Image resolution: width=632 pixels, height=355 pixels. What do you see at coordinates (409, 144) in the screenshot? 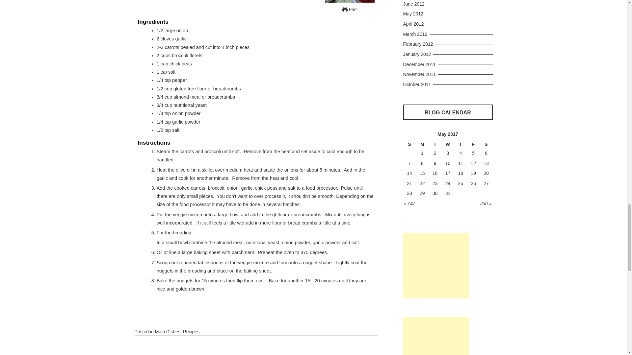
I see `Sunday` at bounding box center [409, 144].